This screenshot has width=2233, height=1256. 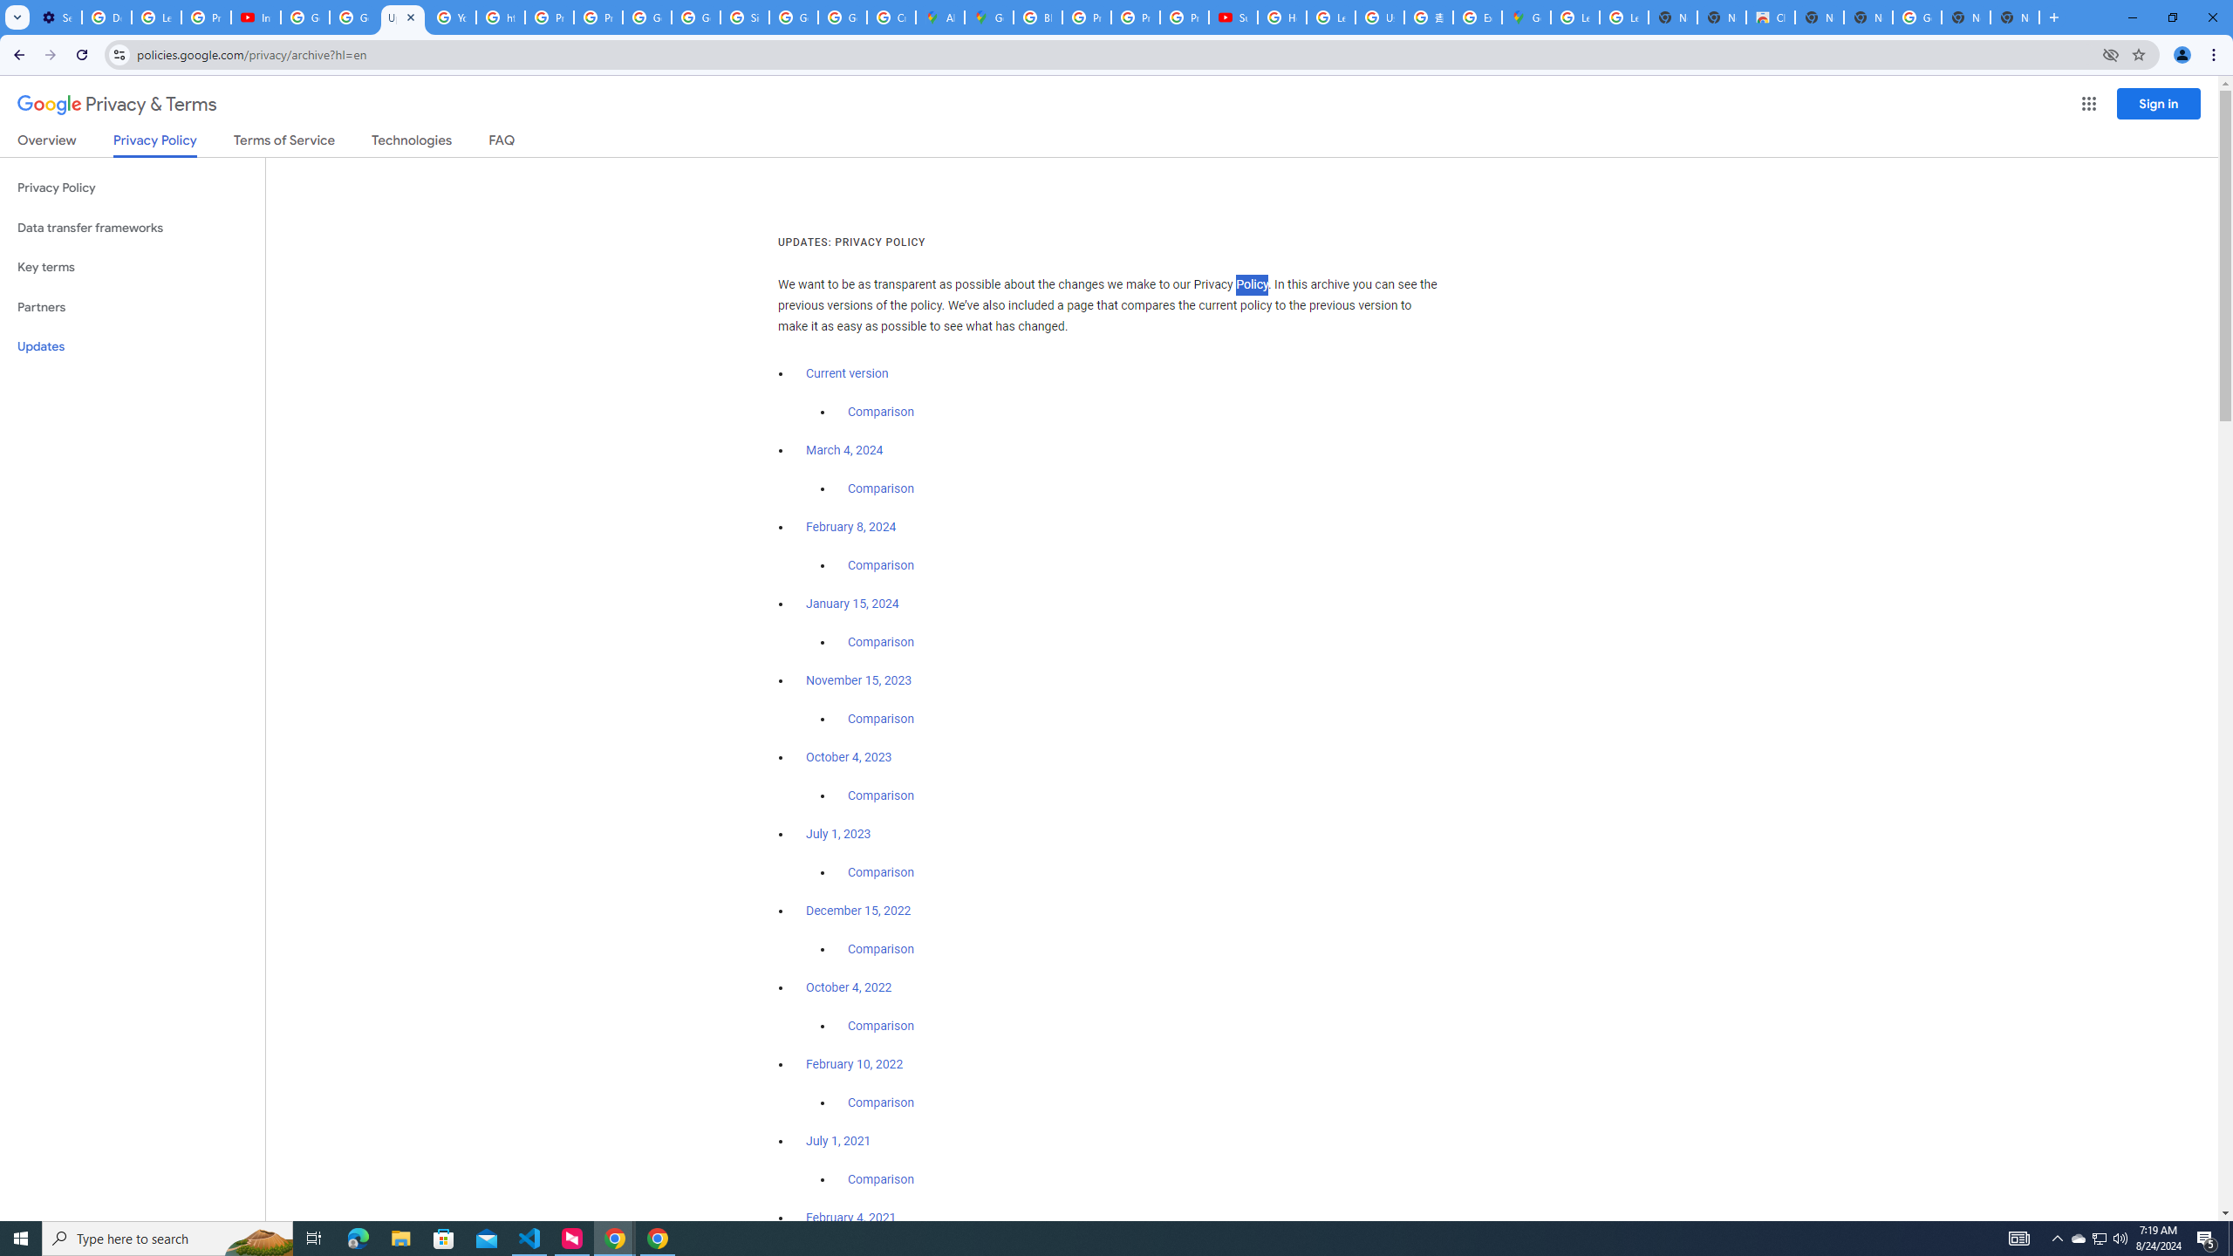 I want to click on December 15, 2022, so click(x=858, y=911).